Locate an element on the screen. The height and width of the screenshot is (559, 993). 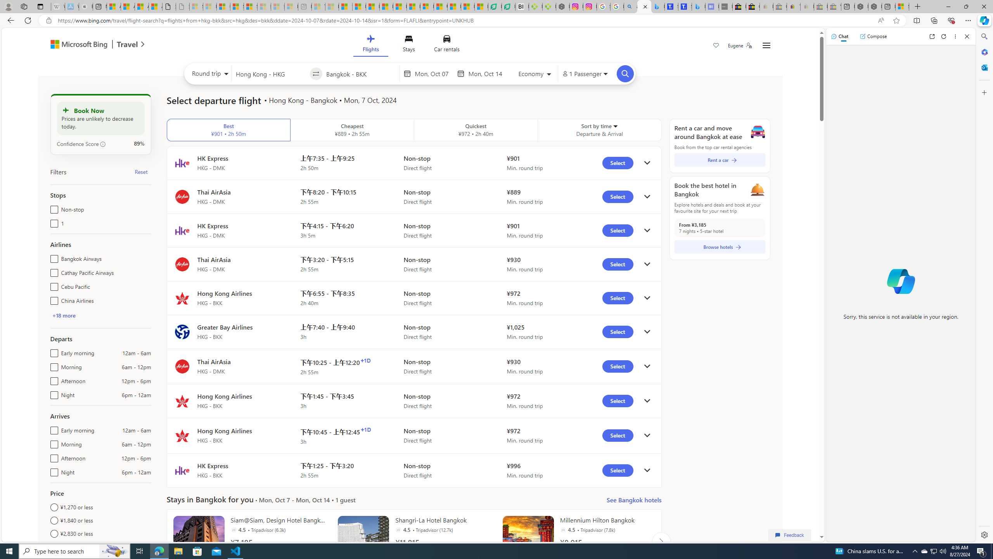
Cathay Pacific Airways is located at coordinates (53, 271).